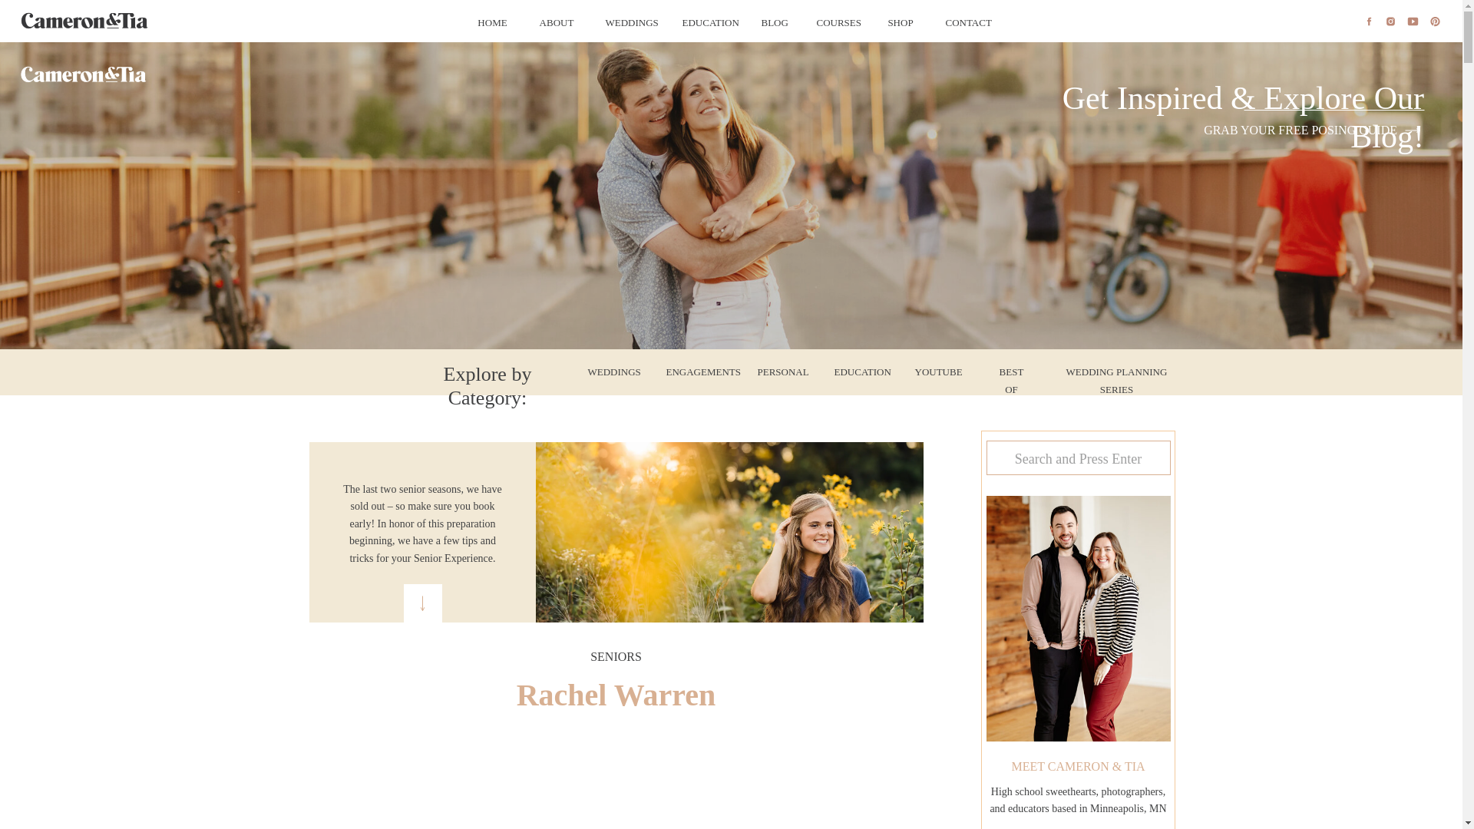  Describe the element at coordinates (692, 372) in the screenshot. I see `ENGAGEMENTS` at that location.